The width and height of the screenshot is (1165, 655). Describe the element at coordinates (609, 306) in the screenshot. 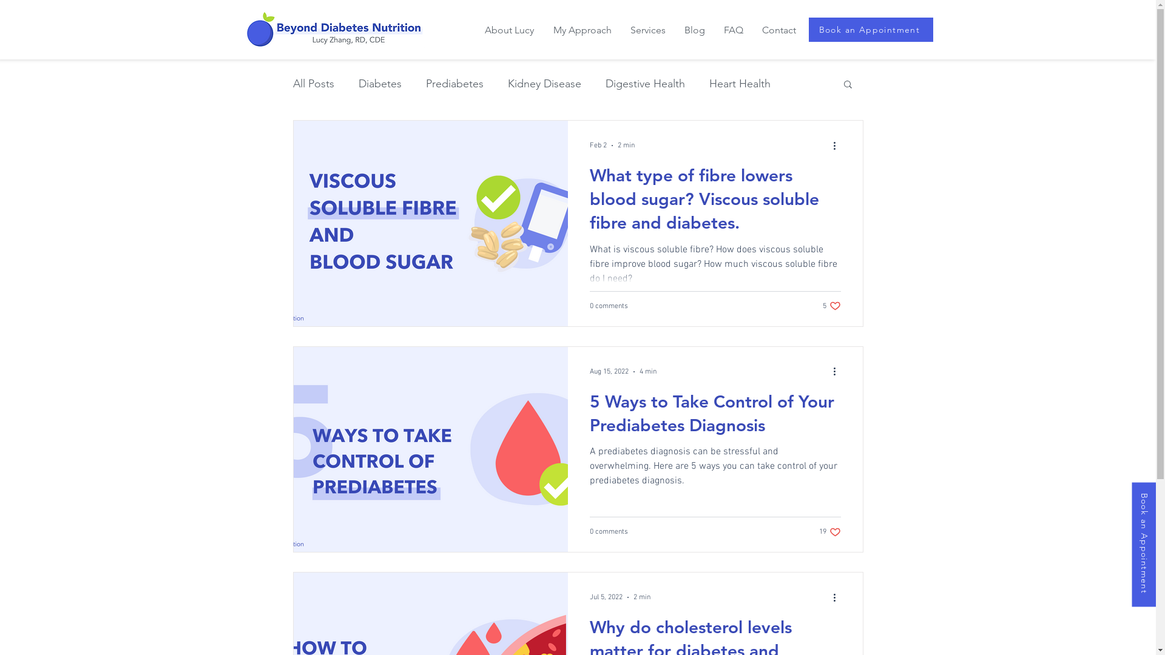

I see `0 comments` at that location.